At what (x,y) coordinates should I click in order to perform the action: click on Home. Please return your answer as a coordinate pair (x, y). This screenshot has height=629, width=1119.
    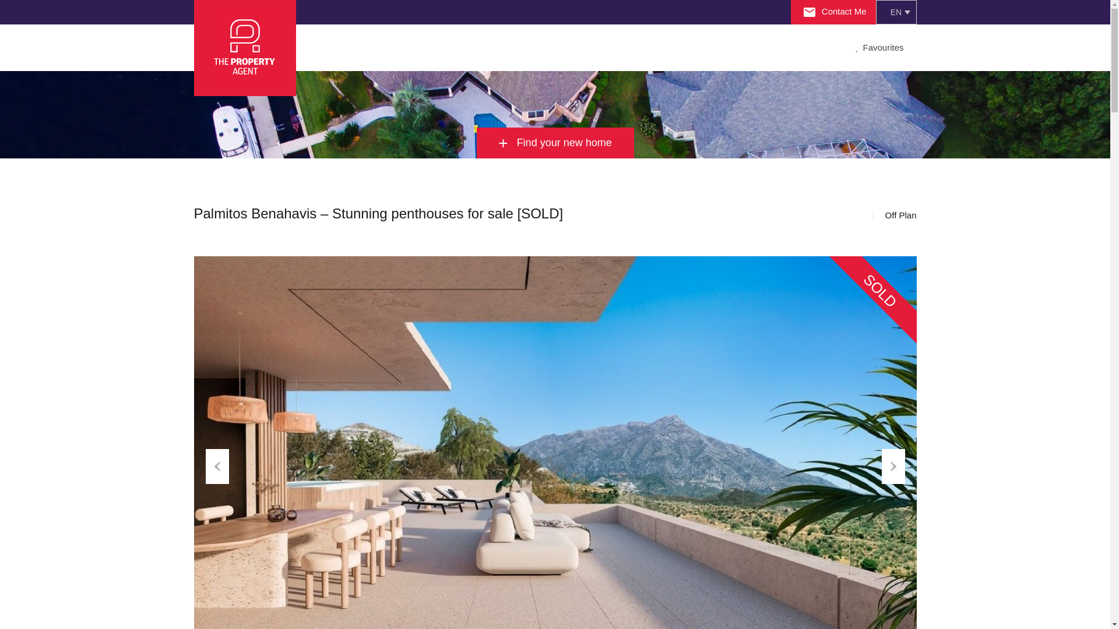
    Looking at the image, I should click on (326, 48).